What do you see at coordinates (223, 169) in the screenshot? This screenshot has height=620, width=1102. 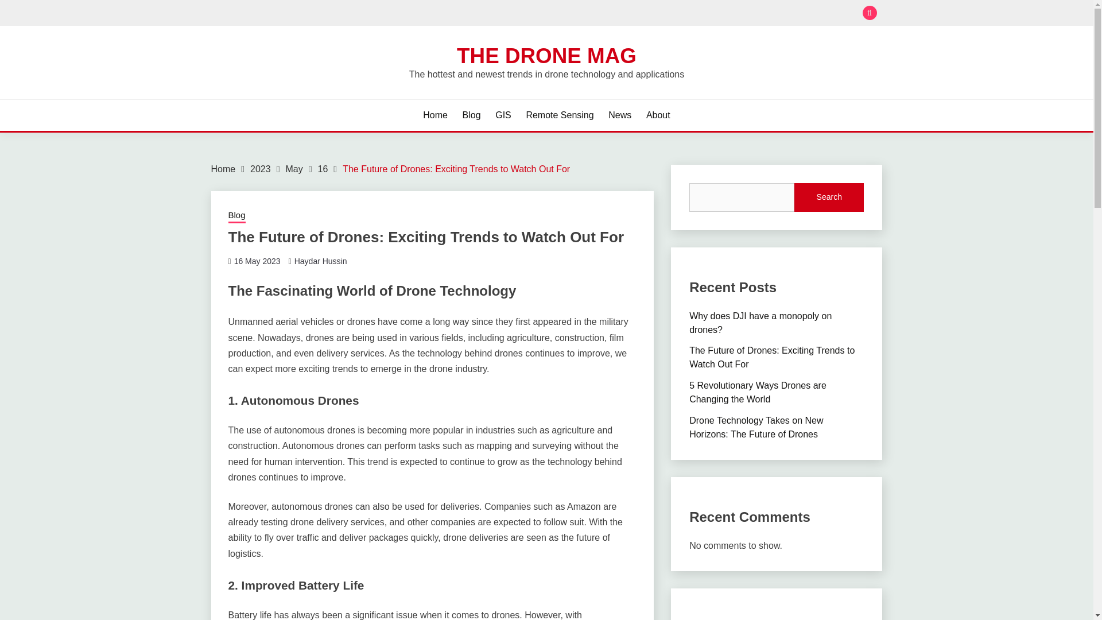 I see `Home` at bounding box center [223, 169].